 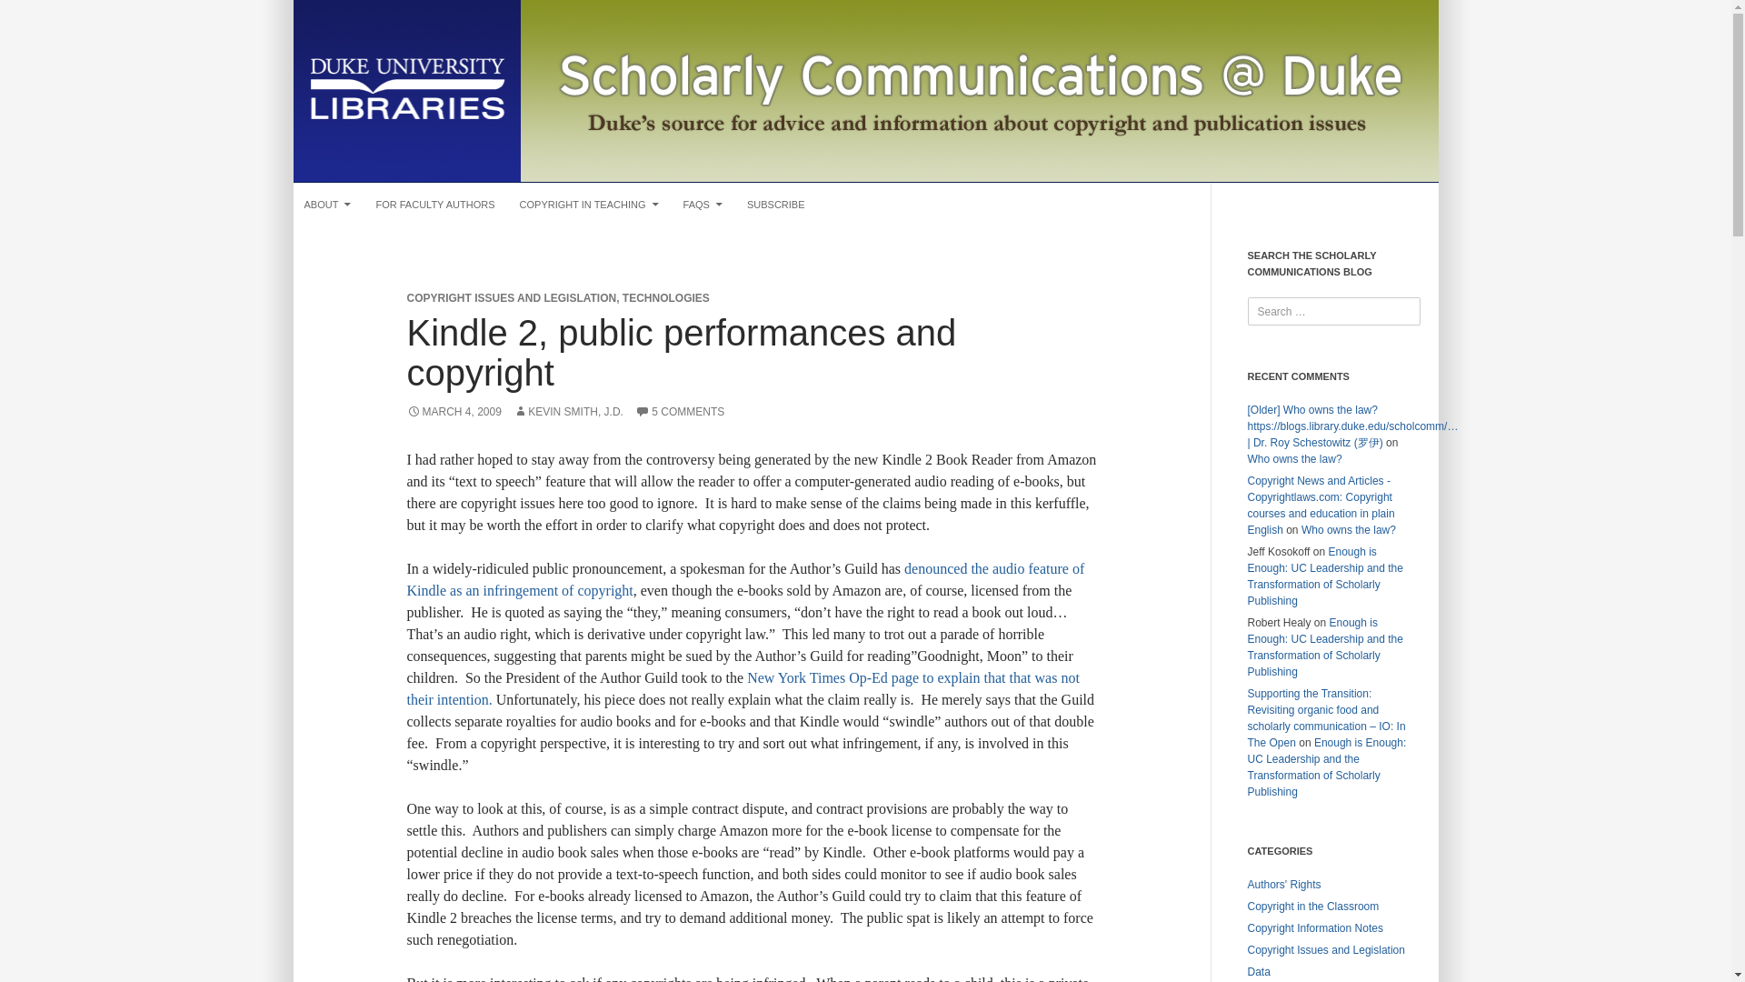 I want to click on SUBSCRIBE, so click(x=776, y=204).